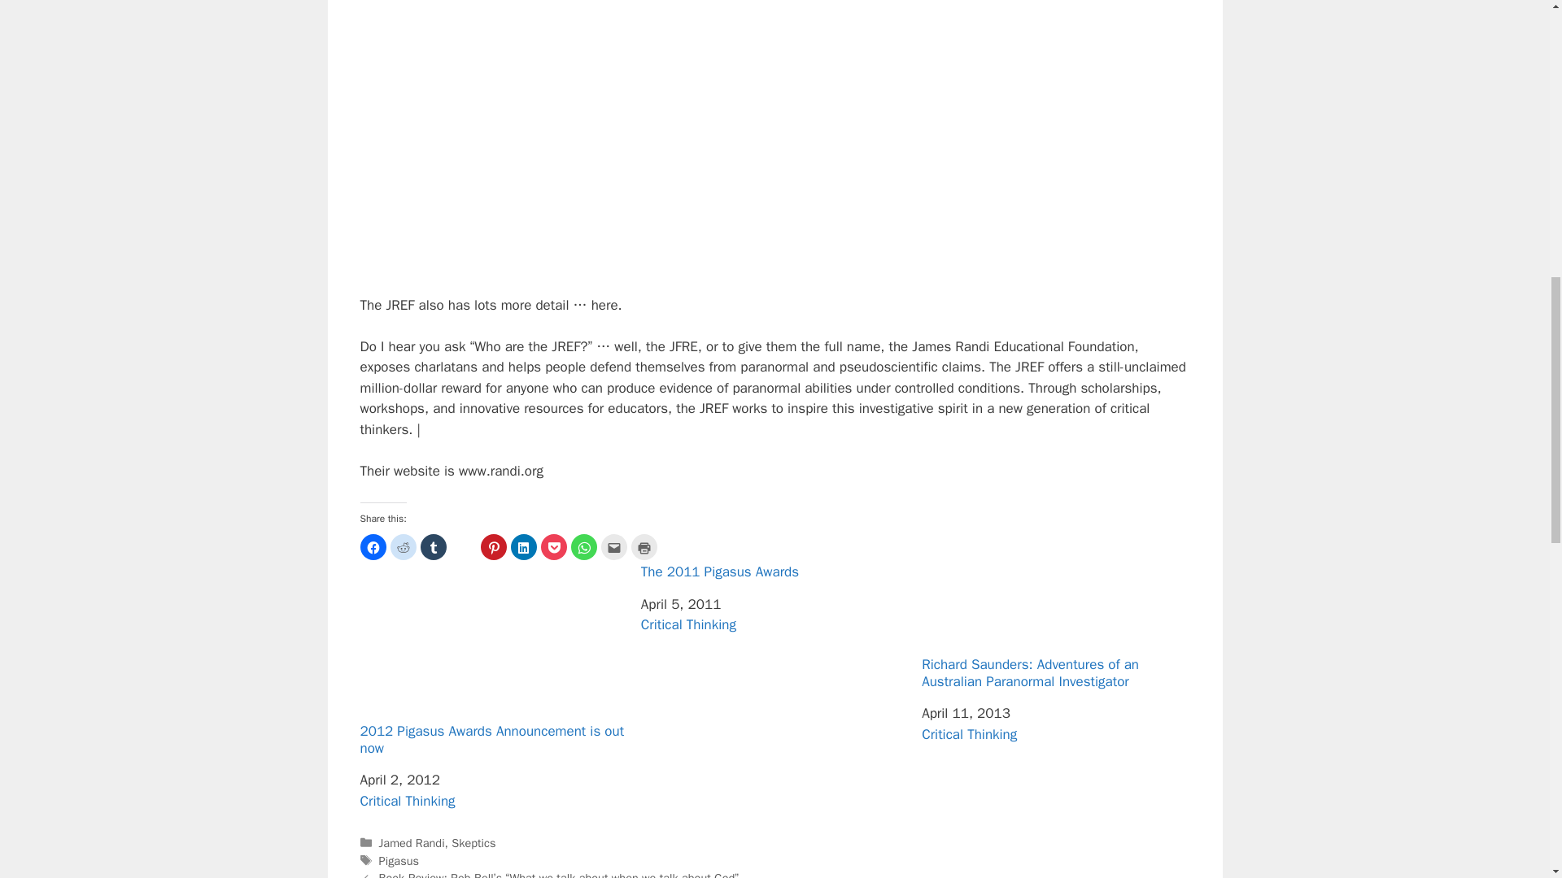  Describe the element at coordinates (373, 546) in the screenshot. I see `Click to share on Facebook` at that location.